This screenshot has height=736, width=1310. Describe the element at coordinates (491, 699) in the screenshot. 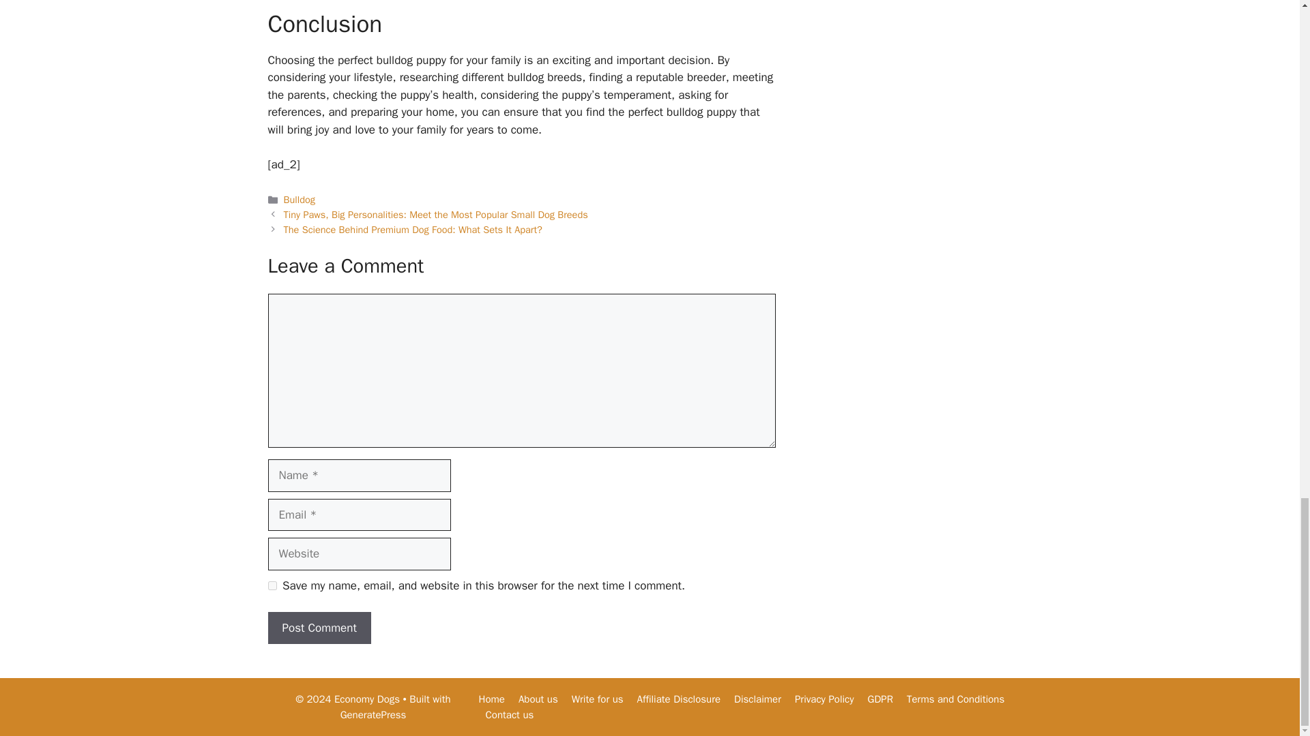

I see `Home` at that location.